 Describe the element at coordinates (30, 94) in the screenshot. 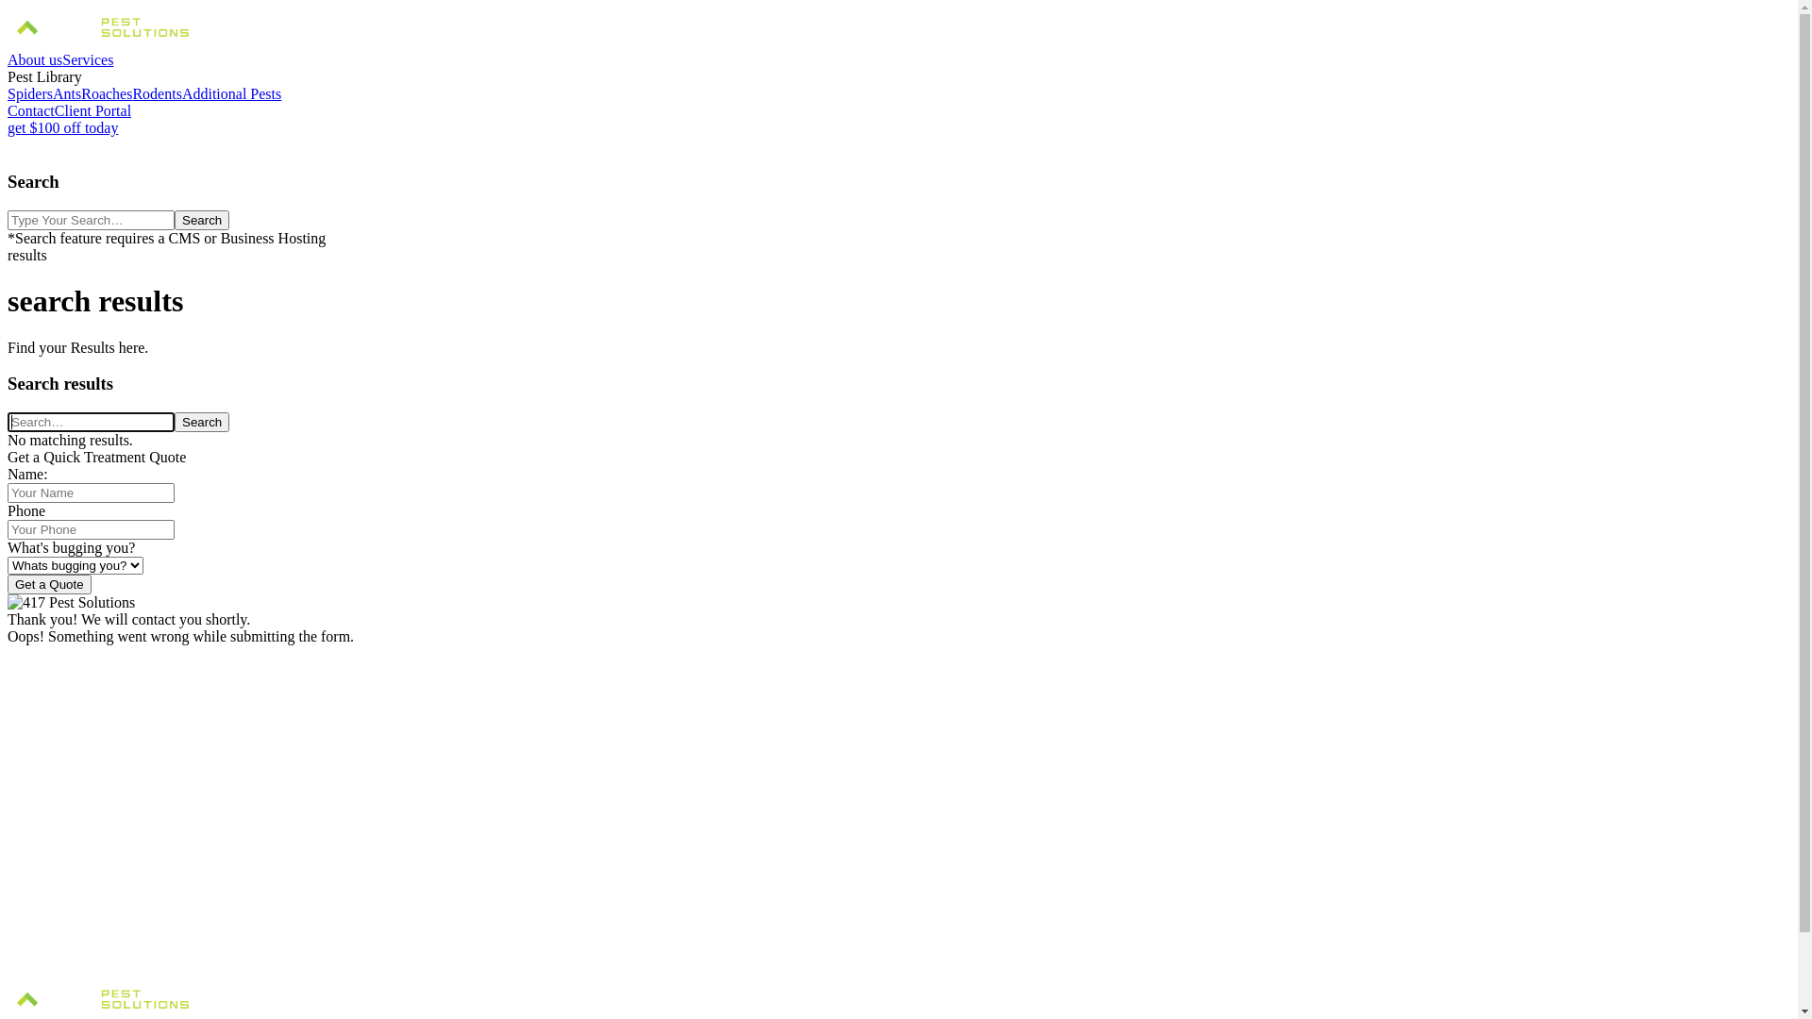

I see `Spiders` at that location.